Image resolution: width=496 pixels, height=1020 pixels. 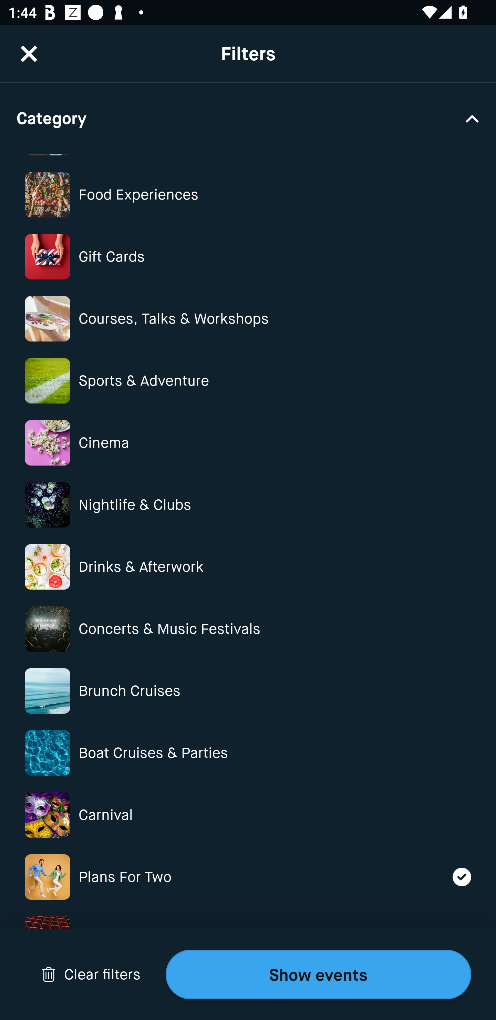 I want to click on Category Image Gift Cards, so click(x=248, y=256).